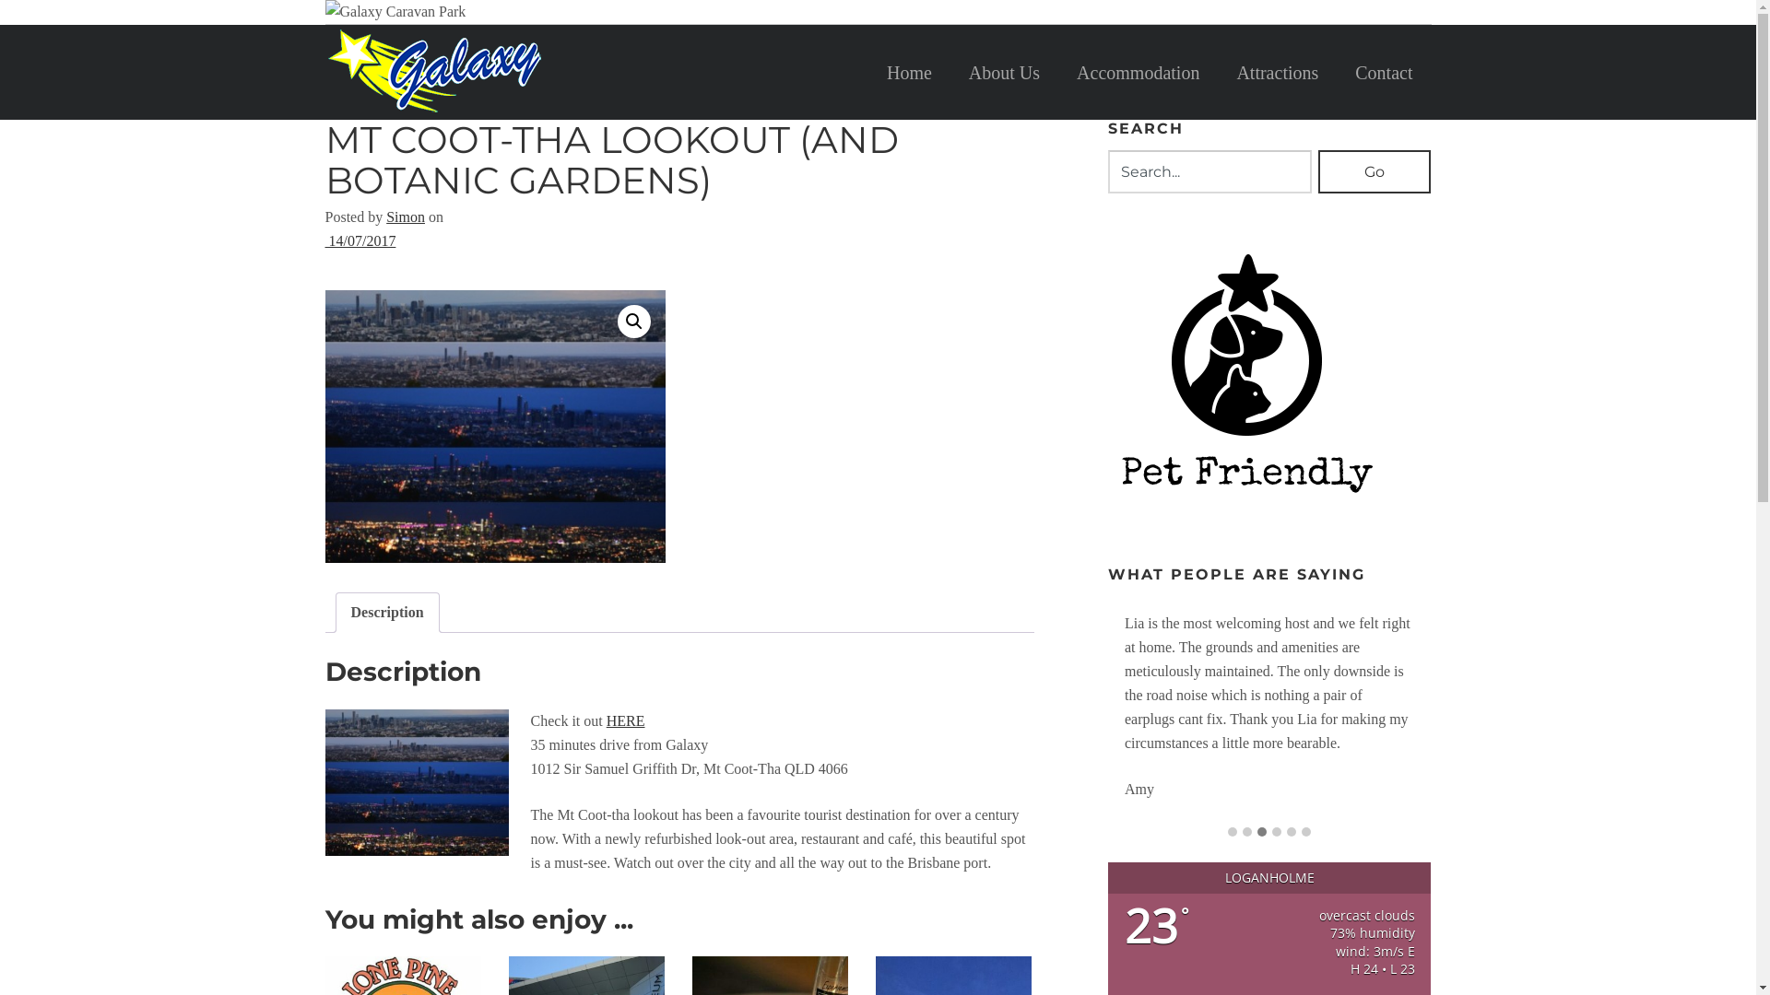 The image size is (1770, 995). What do you see at coordinates (1138, 72) in the screenshot?
I see `Accommodation` at bounding box center [1138, 72].